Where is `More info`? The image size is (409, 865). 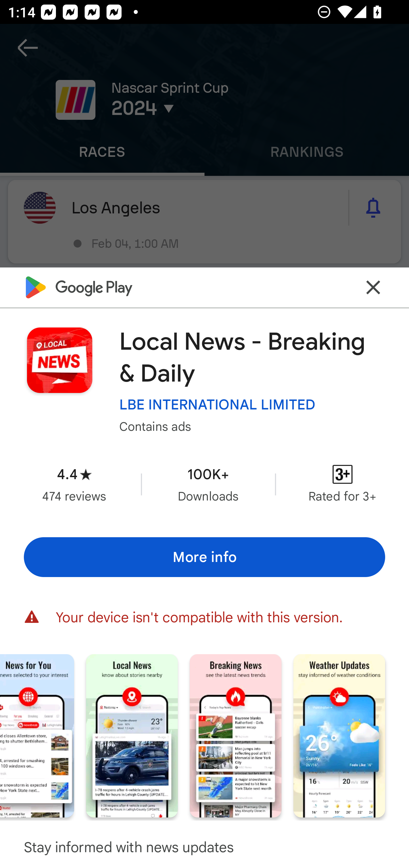 More info is located at coordinates (204, 557).